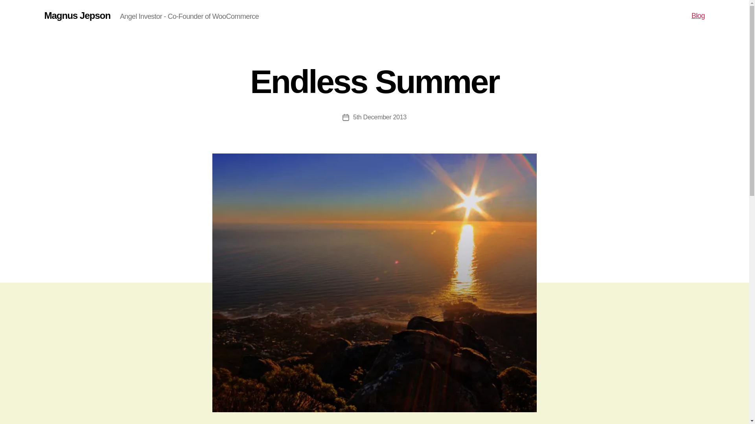  Describe the element at coordinates (380, 117) in the screenshot. I see `5th December 2013` at that location.